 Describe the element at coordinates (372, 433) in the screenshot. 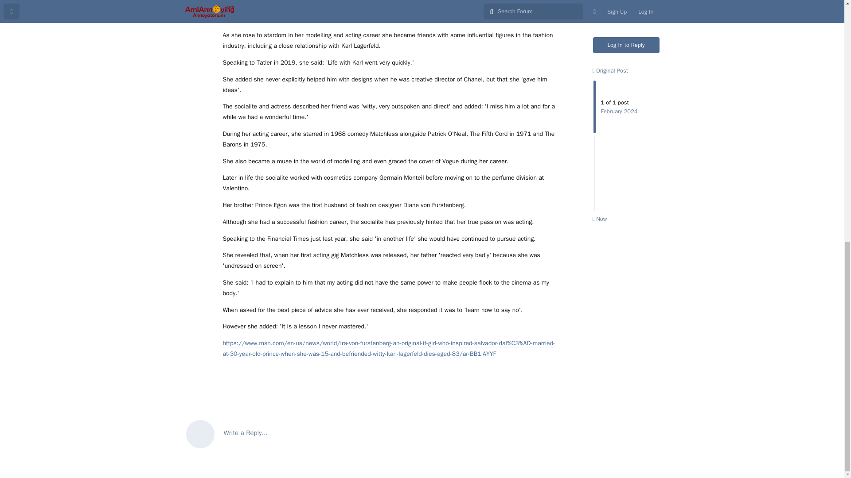

I see `Write a Reply...` at that location.